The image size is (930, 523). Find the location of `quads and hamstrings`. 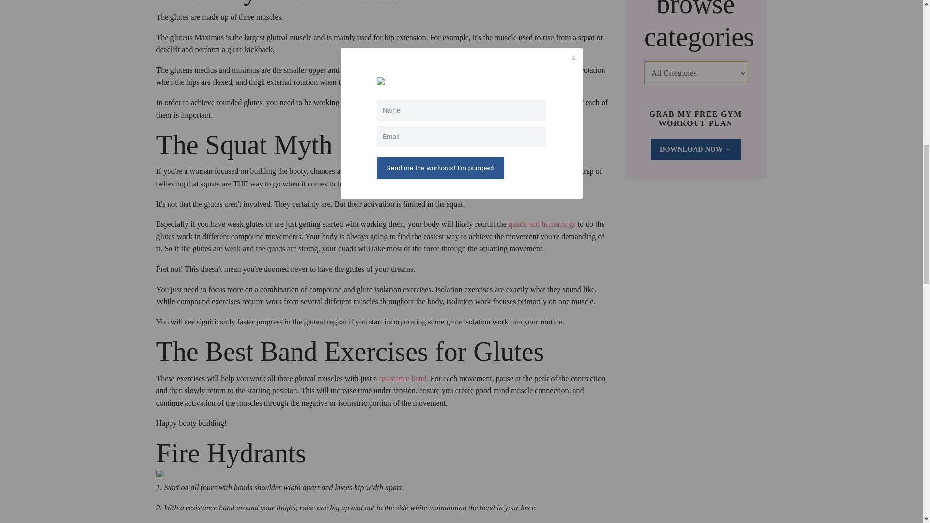

quads and hamstrings is located at coordinates (542, 224).